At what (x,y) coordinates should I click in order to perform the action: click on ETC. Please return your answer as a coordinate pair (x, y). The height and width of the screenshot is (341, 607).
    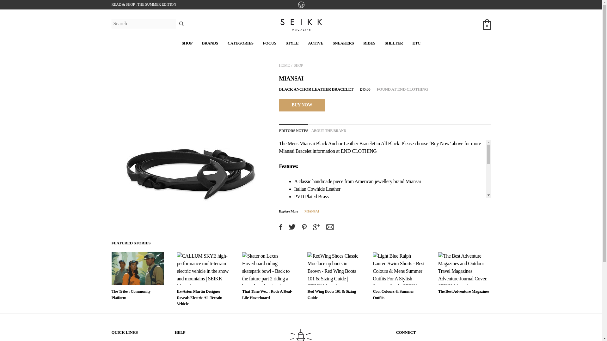
    Looking at the image, I should click on (416, 43).